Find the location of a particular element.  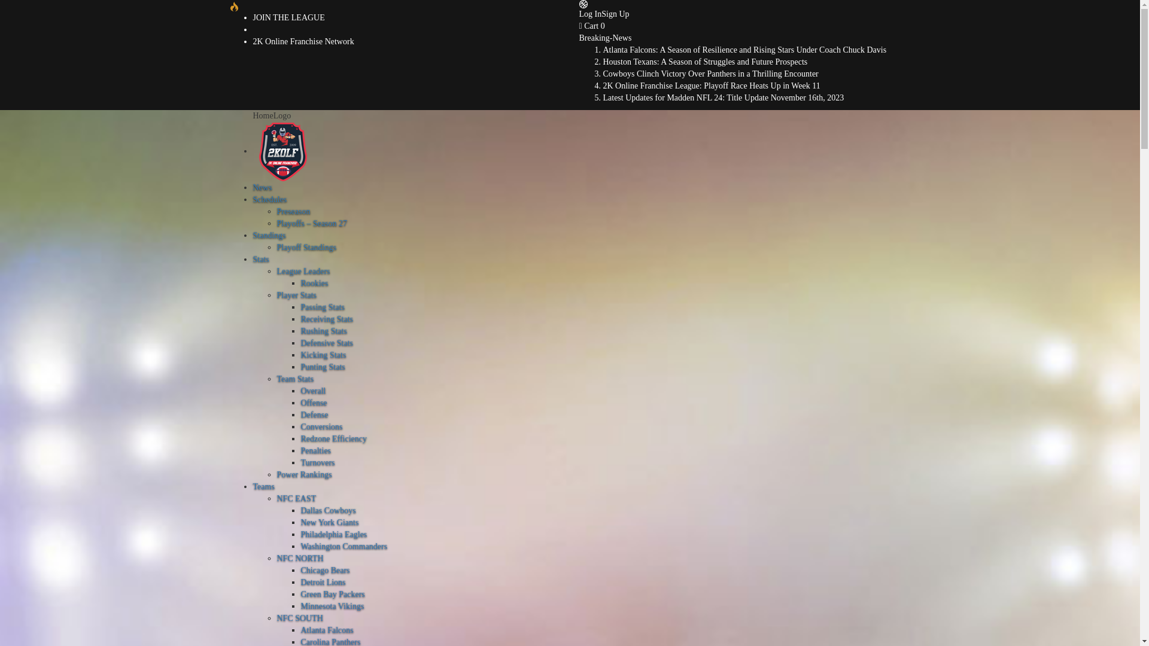

Rookies is located at coordinates (314, 284).